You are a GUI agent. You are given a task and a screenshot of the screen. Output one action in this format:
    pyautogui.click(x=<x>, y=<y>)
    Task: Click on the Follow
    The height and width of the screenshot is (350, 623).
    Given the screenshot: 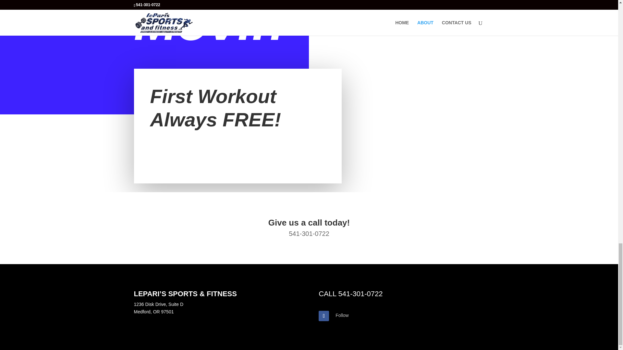 What is the action you would take?
    pyautogui.click(x=342, y=315)
    